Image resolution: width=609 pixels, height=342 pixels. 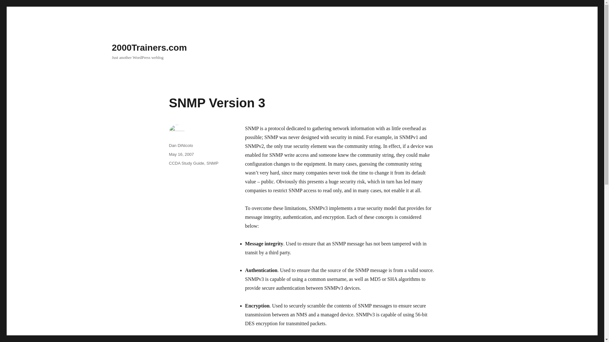 What do you see at coordinates (149, 47) in the screenshot?
I see `2000Trainers.com` at bounding box center [149, 47].